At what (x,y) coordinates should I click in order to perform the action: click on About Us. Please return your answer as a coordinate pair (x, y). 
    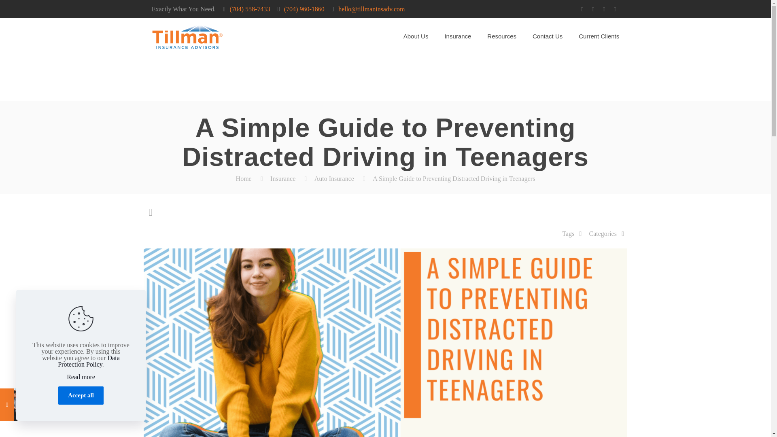
    Looking at the image, I should click on (416, 36).